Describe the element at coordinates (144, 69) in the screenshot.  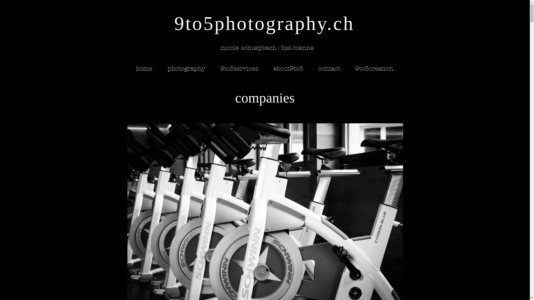
I see `home` at that location.